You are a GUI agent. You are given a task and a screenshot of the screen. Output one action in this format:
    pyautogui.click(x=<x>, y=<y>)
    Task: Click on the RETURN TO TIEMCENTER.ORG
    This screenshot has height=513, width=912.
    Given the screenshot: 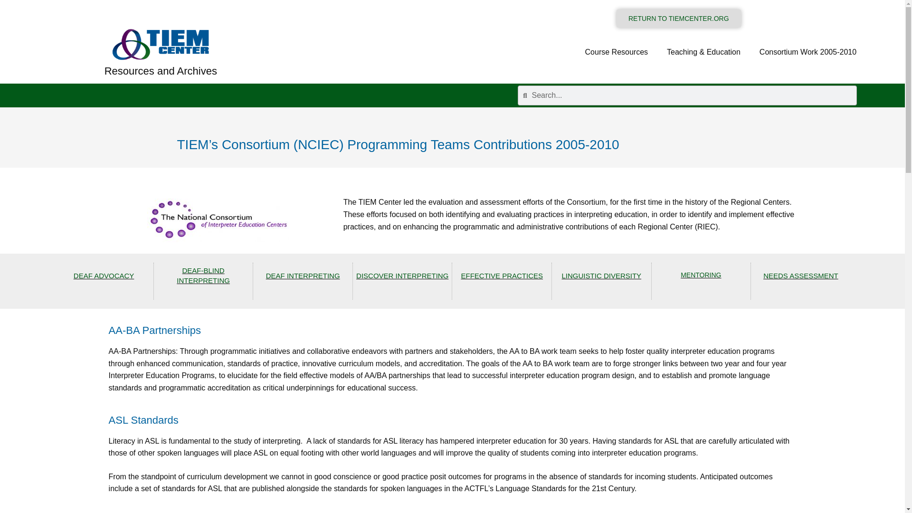 What is the action you would take?
    pyautogui.click(x=678, y=19)
    